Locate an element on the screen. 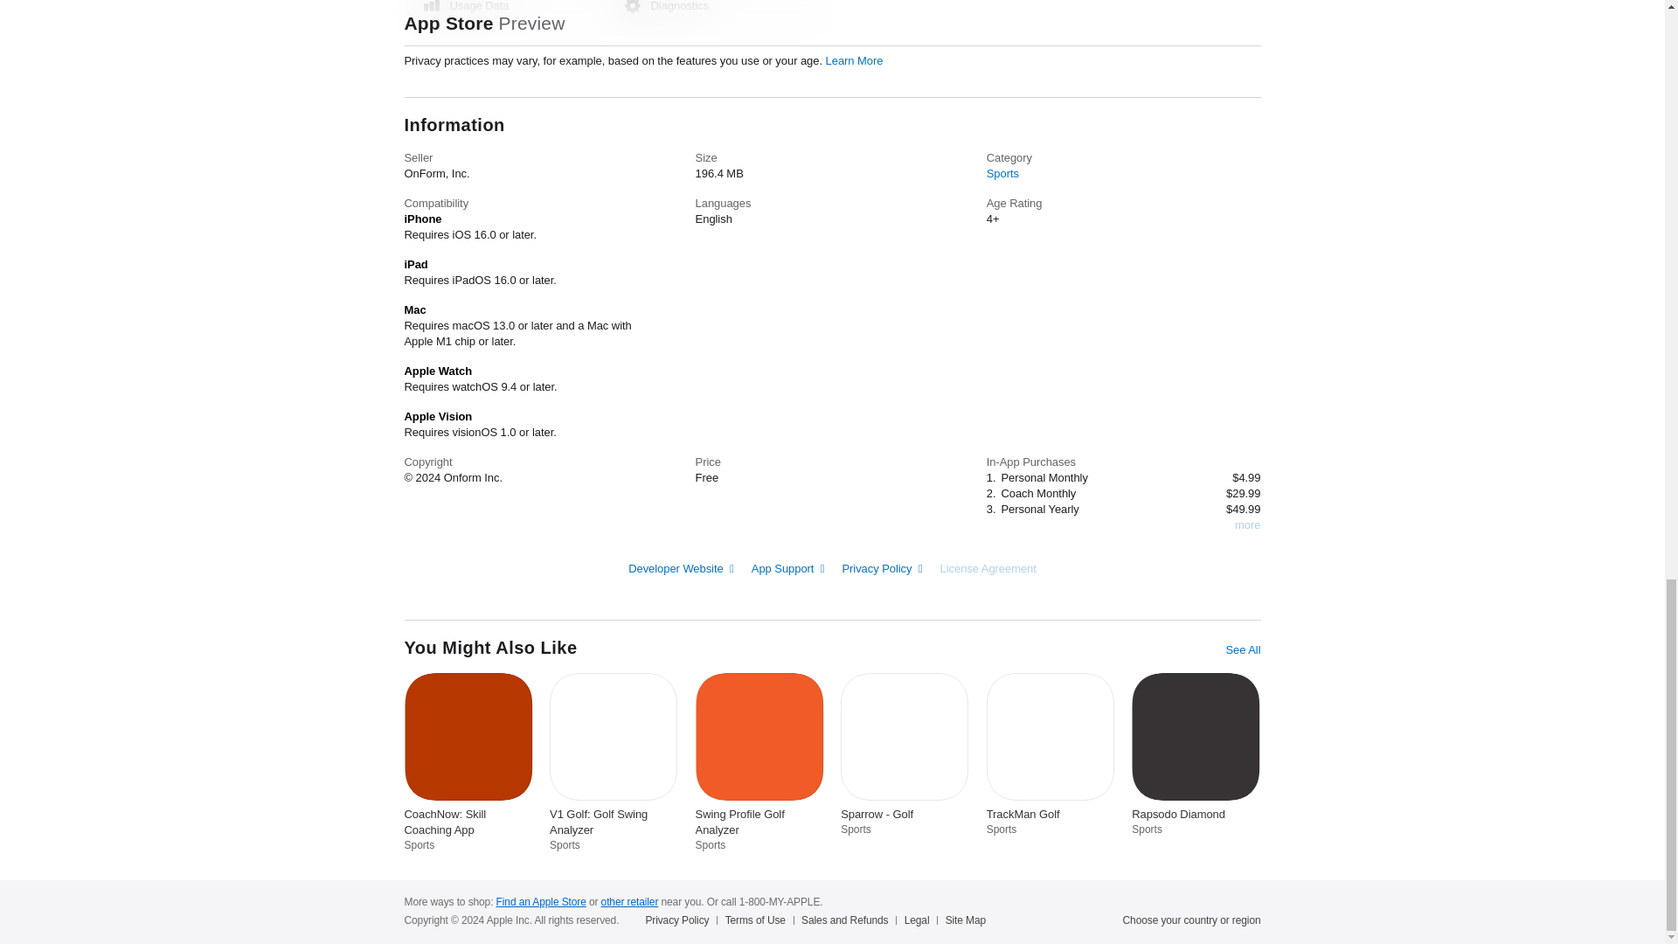  Choose your country or region is located at coordinates (1192, 920).